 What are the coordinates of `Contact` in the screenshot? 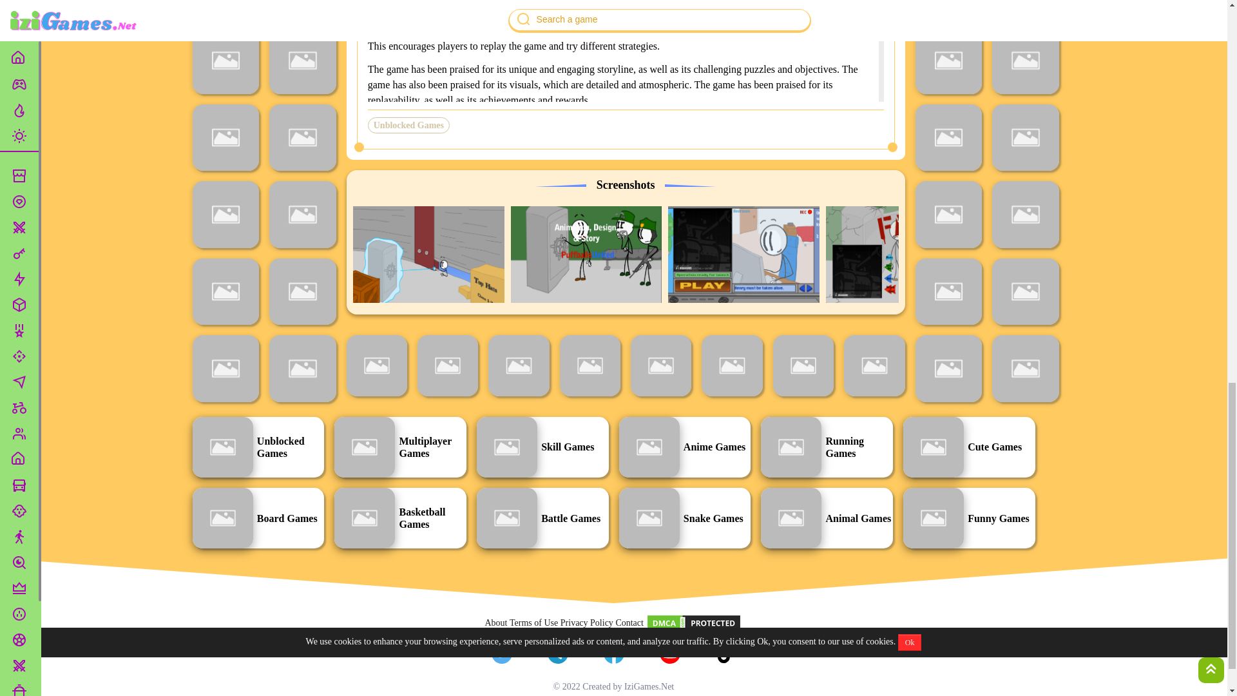 It's located at (629, 623).